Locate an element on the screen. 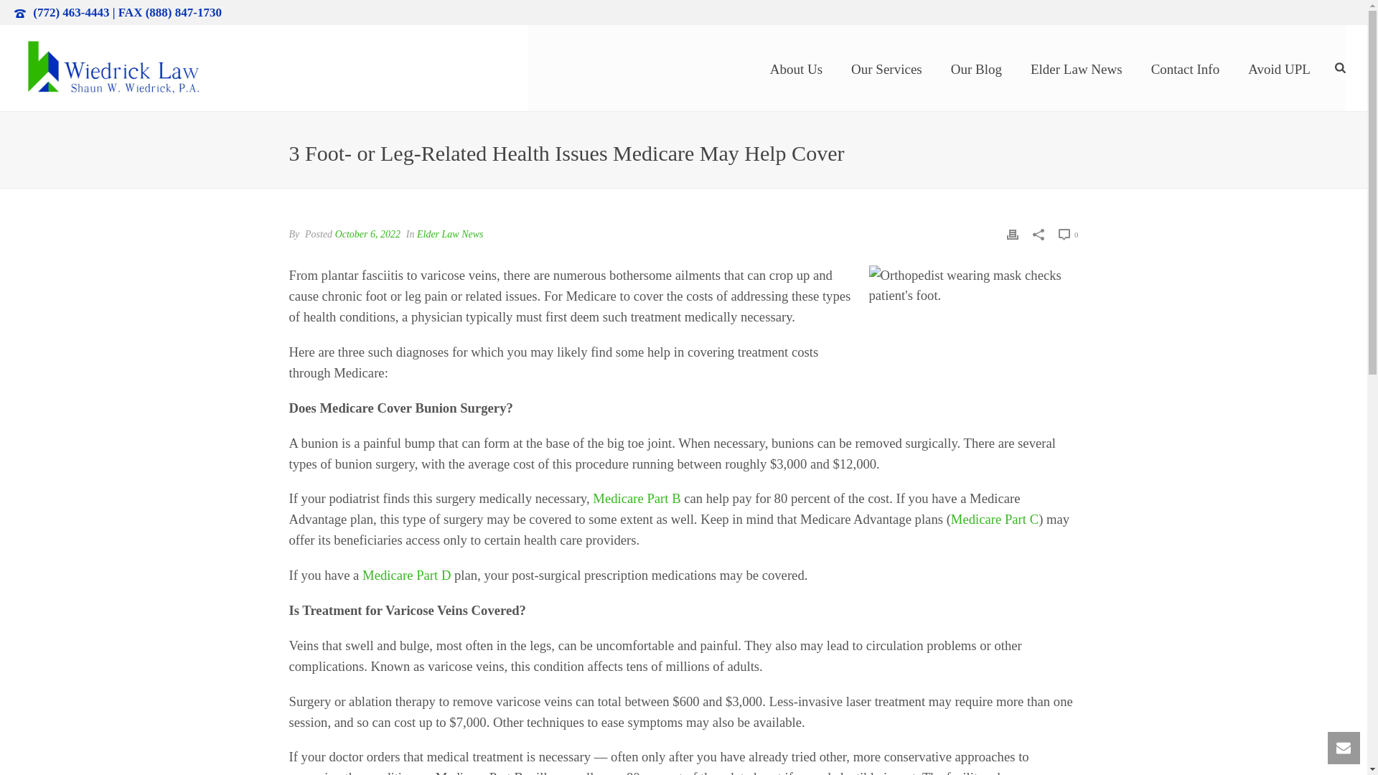 The image size is (1378, 775). Avoid UPL is located at coordinates (1279, 67).